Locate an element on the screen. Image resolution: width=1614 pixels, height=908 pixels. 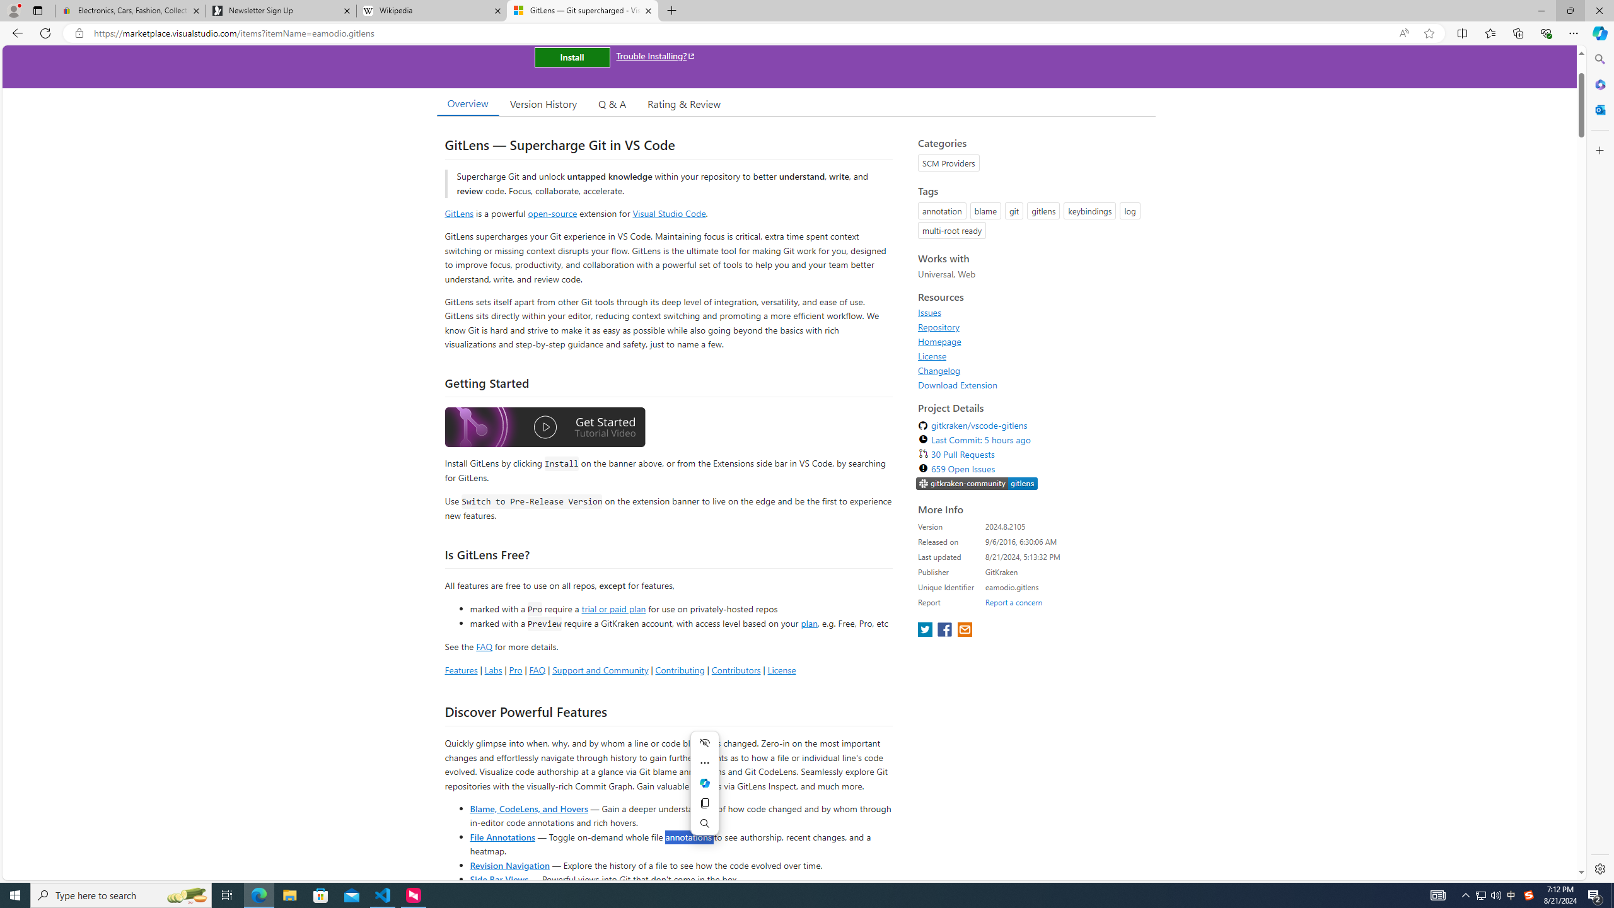
https://slack.gitkraken.com// is located at coordinates (977, 484).